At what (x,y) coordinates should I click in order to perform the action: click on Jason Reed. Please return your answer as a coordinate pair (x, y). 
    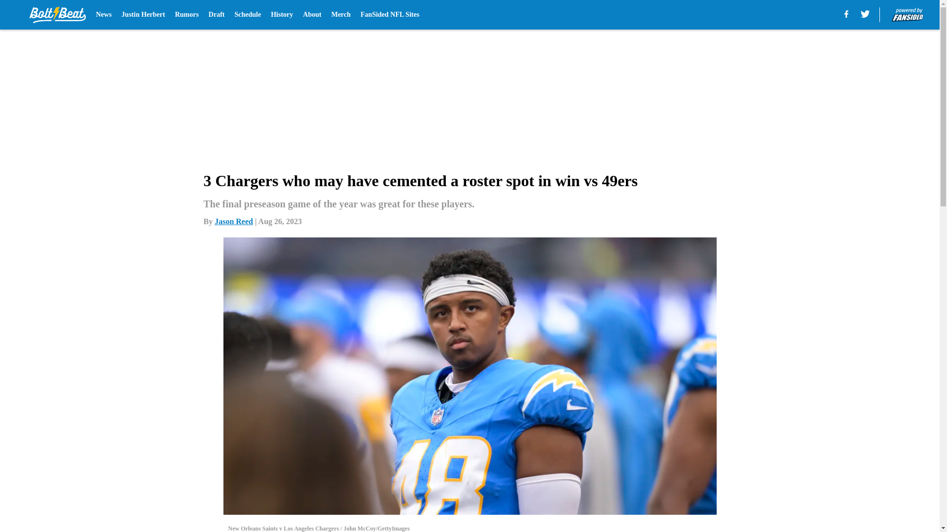
    Looking at the image, I should click on (234, 221).